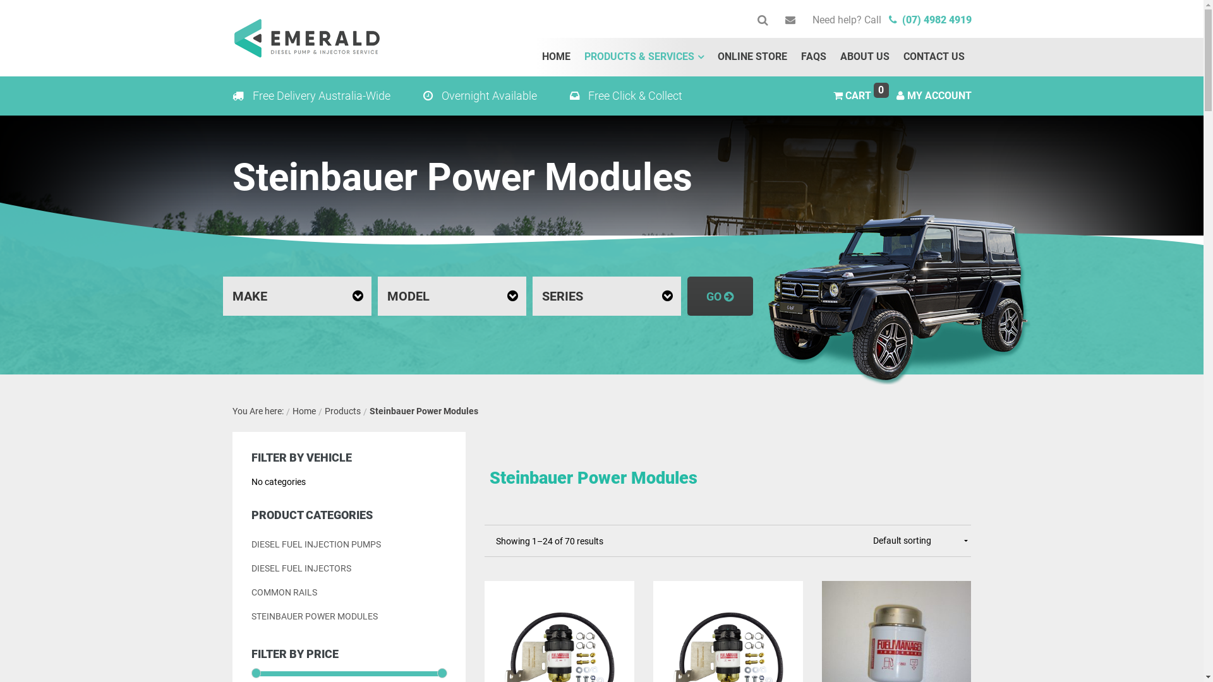 The image size is (1213, 682). I want to click on Overnight Available, so click(480, 96).